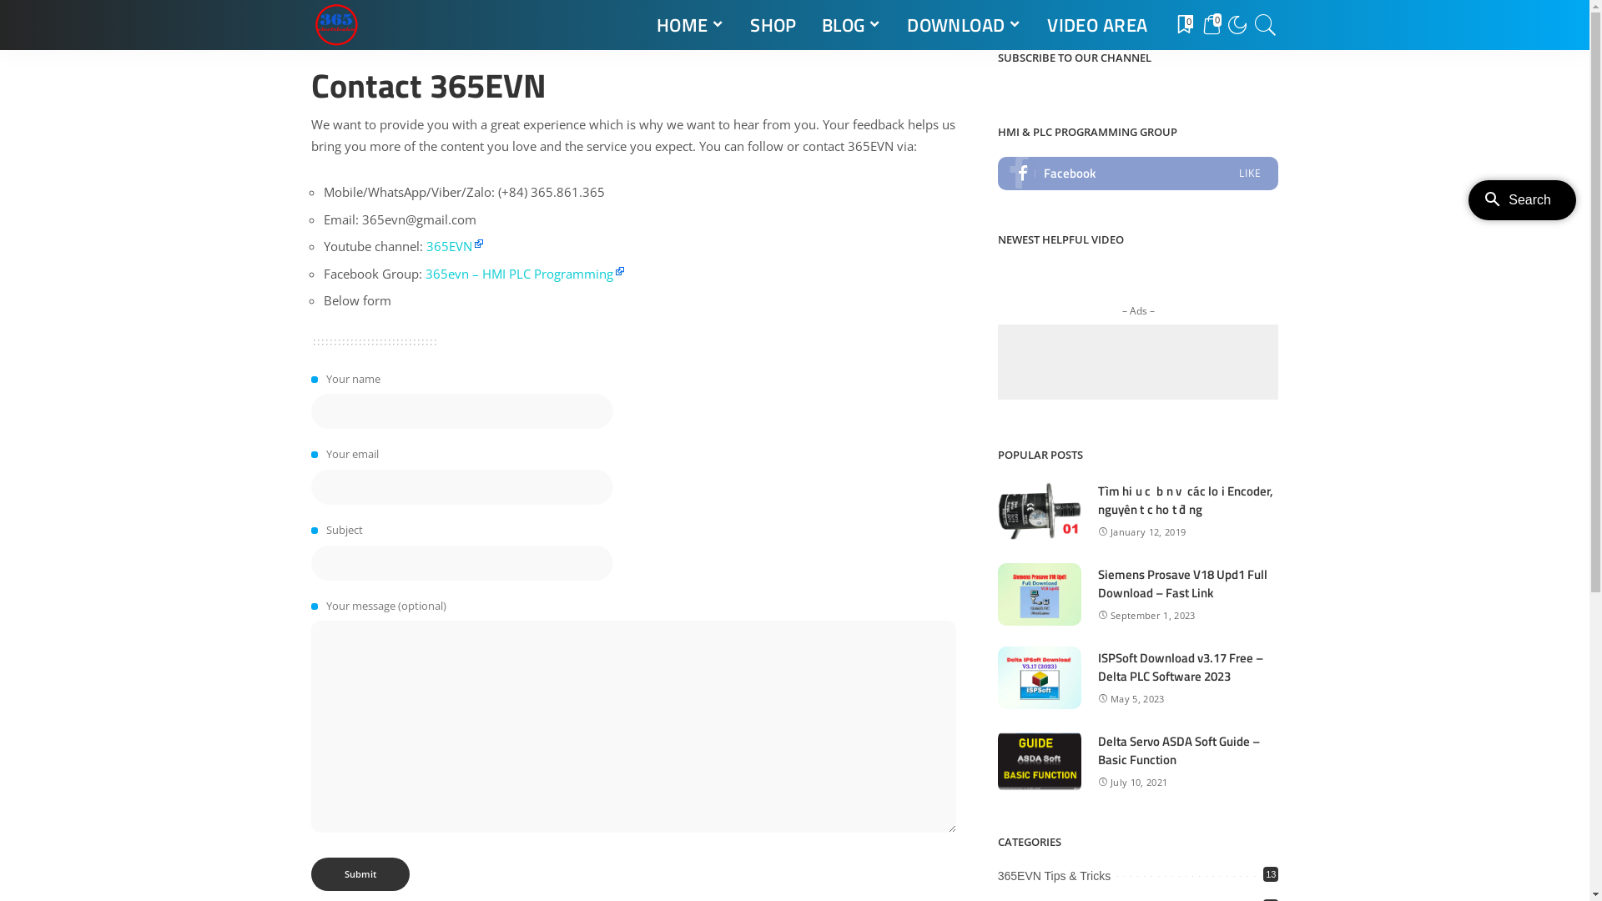 The width and height of the screenshot is (1602, 901). I want to click on 365EVN Tips & Tricks
13, so click(1055, 876).